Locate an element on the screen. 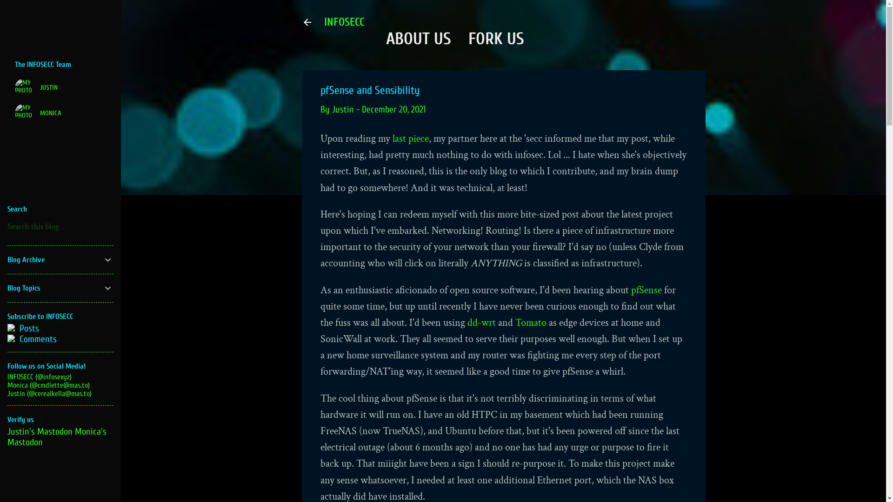  Monica's Mastodon is located at coordinates (57, 437).